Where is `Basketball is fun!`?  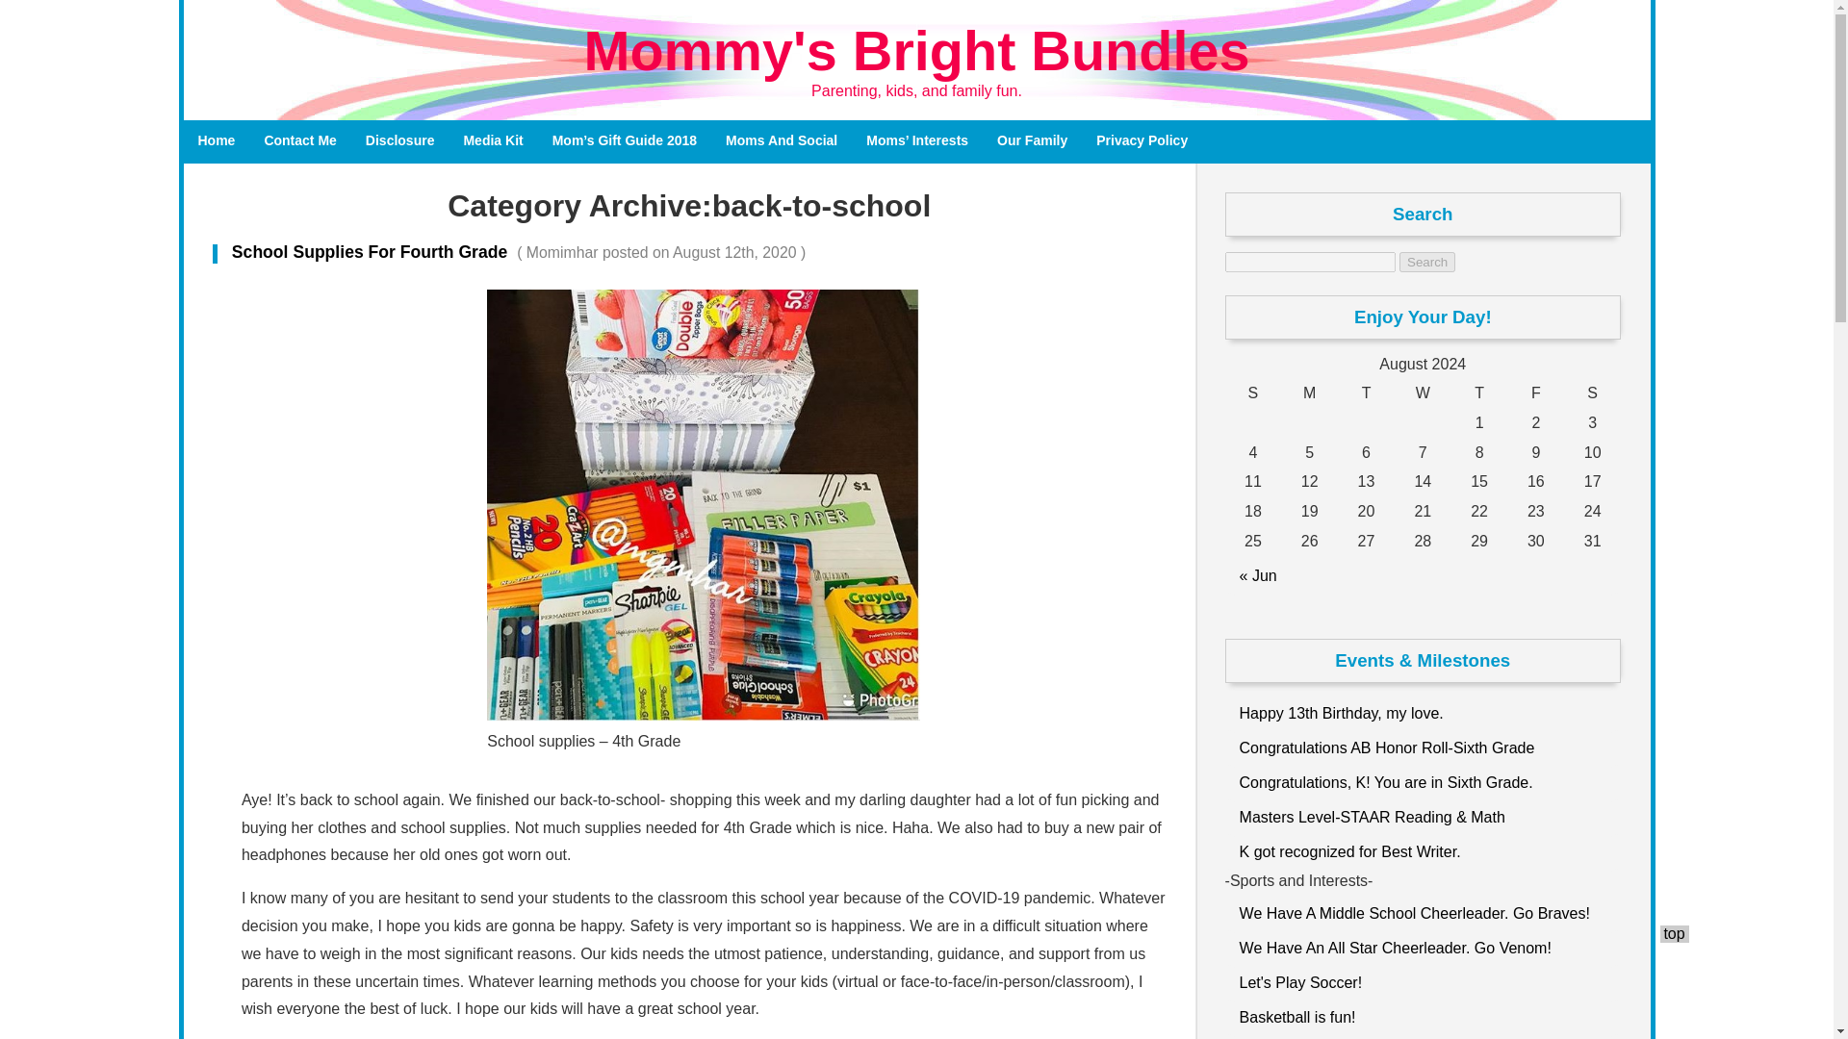 Basketball is fun! is located at coordinates (1423, 1015).